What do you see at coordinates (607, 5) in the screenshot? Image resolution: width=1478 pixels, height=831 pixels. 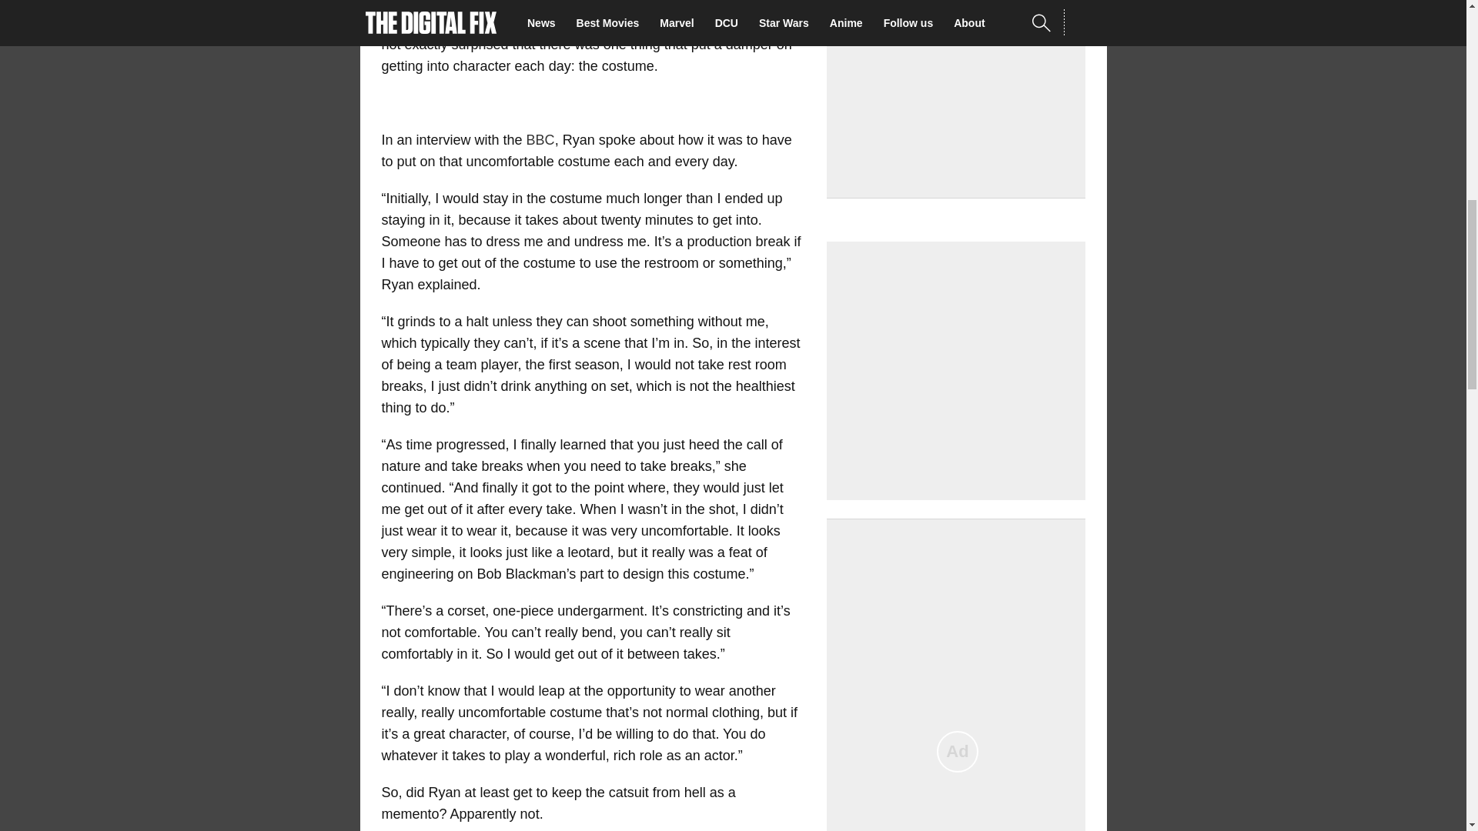 I see `Star Trek series` at bounding box center [607, 5].